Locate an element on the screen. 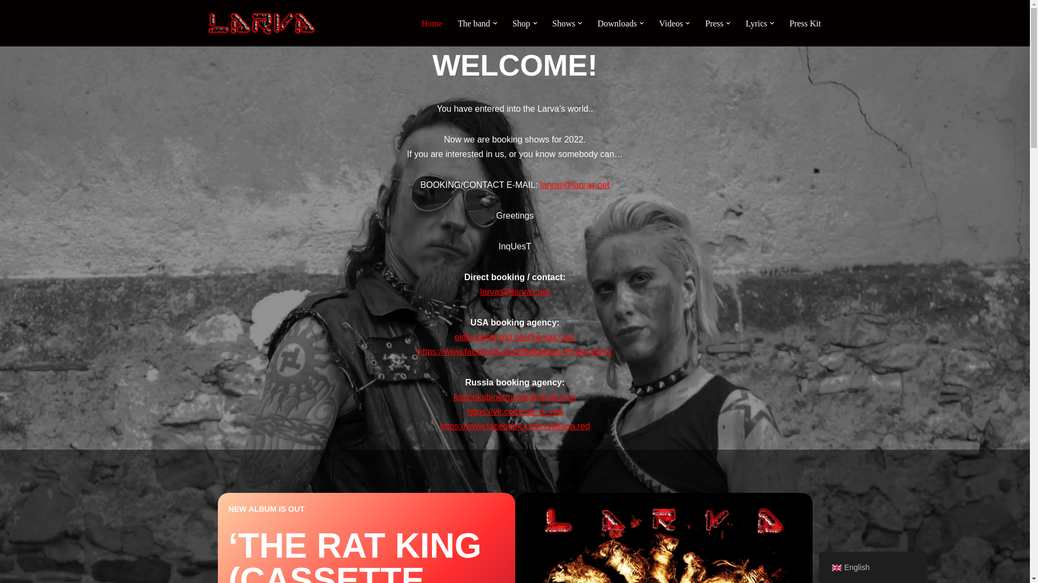 The width and height of the screenshot is (1038, 583). Shop is located at coordinates (521, 24).